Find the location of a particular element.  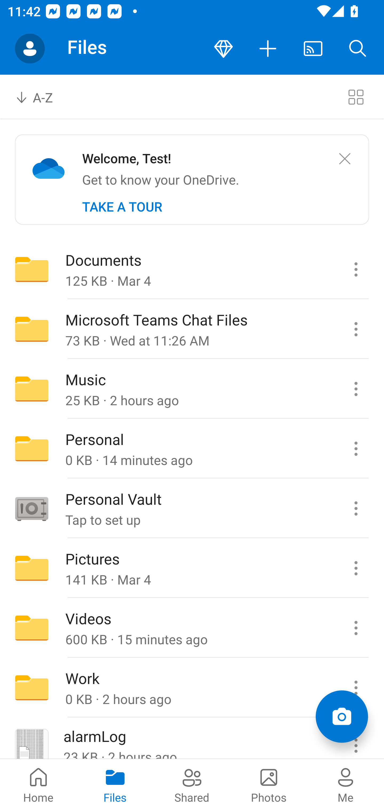

A-Z Sort by combo box, sort by name, A to Z is located at coordinates (42, 97).